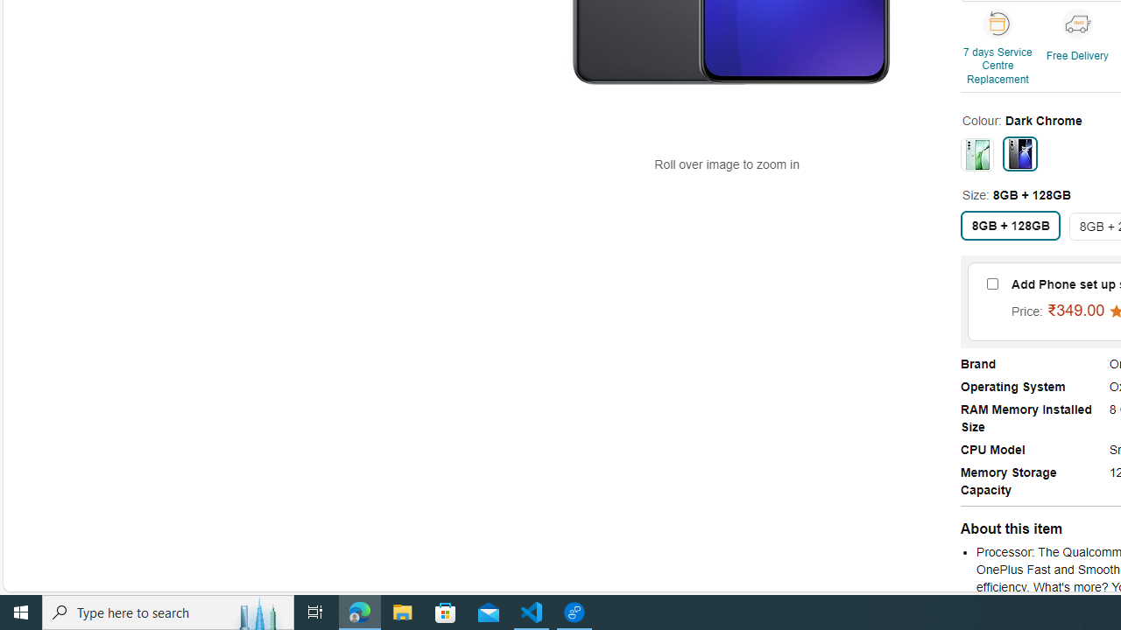  I want to click on 8GB + 128GB, so click(1011, 224).